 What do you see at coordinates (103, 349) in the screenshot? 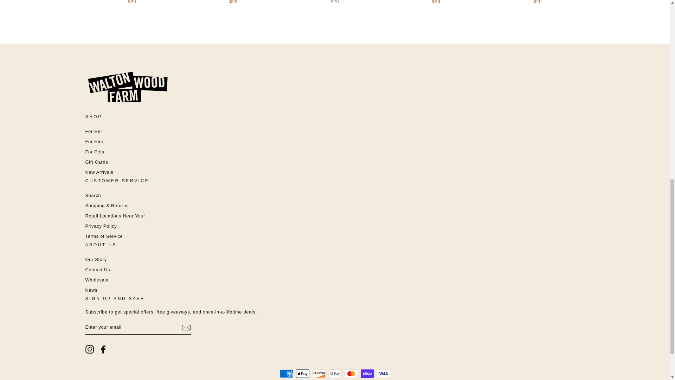
I see `Walton Wood Farm on Facebook` at bounding box center [103, 349].